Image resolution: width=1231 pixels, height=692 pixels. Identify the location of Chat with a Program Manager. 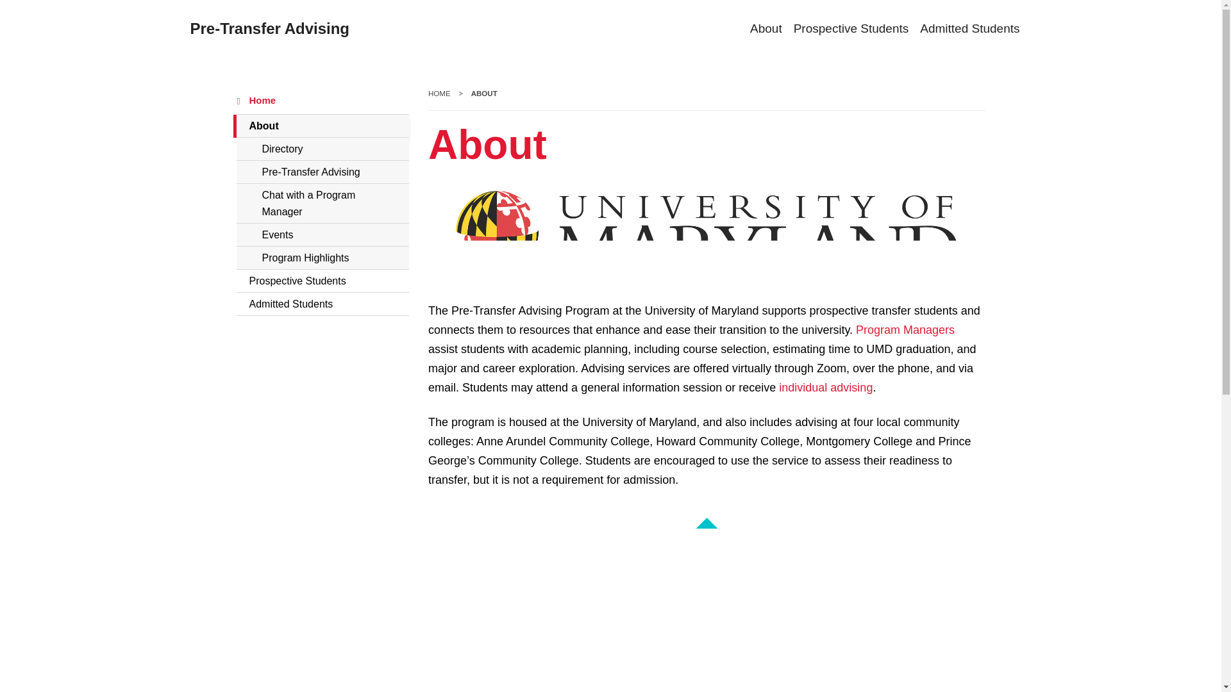
(322, 126).